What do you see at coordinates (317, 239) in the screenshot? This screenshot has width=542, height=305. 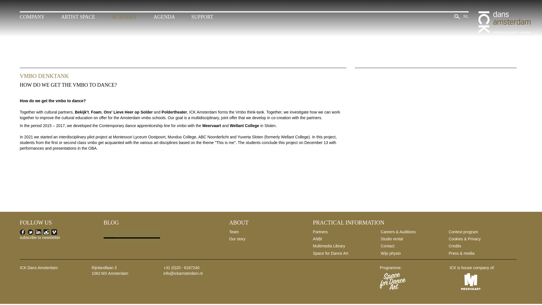 I see `ANBI` at bounding box center [317, 239].